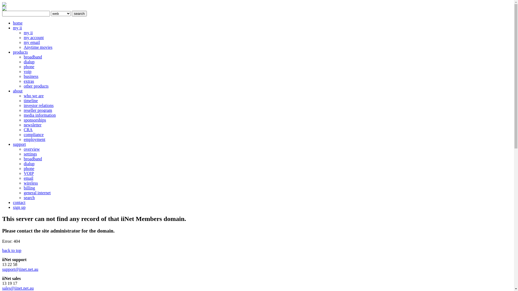 The height and width of the screenshot is (291, 518). Describe the element at coordinates (31, 77) in the screenshot. I see `business` at that location.